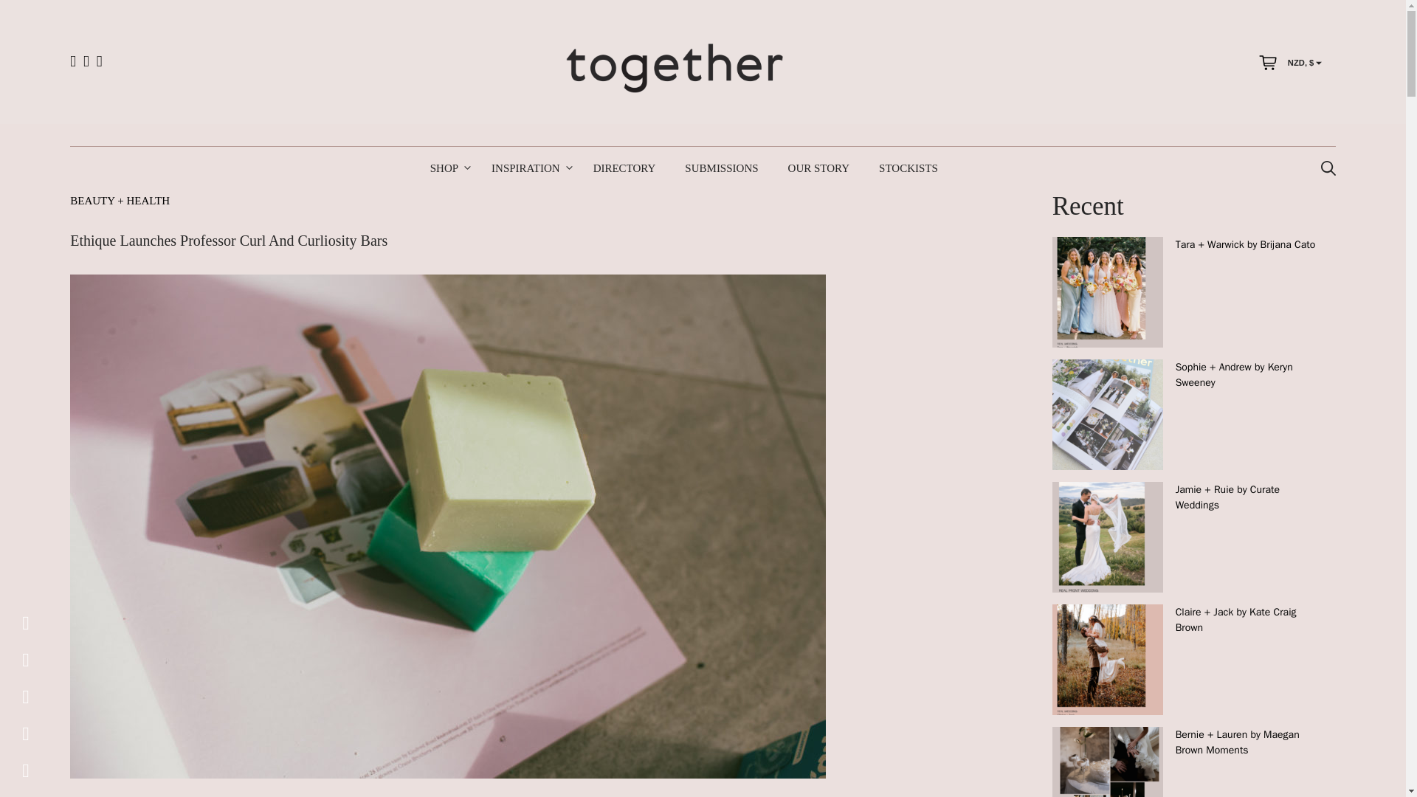  What do you see at coordinates (908, 168) in the screenshot?
I see `STOCKISTS` at bounding box center [908, 168].